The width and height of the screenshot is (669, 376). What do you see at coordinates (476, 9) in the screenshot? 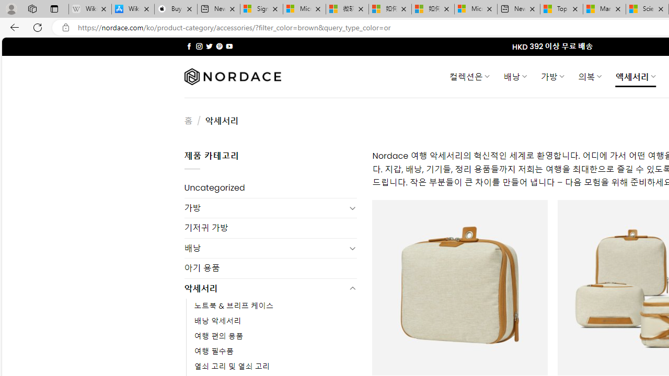
I see `Microsoft account | Account Checkup` at bounding box center [476, 9].